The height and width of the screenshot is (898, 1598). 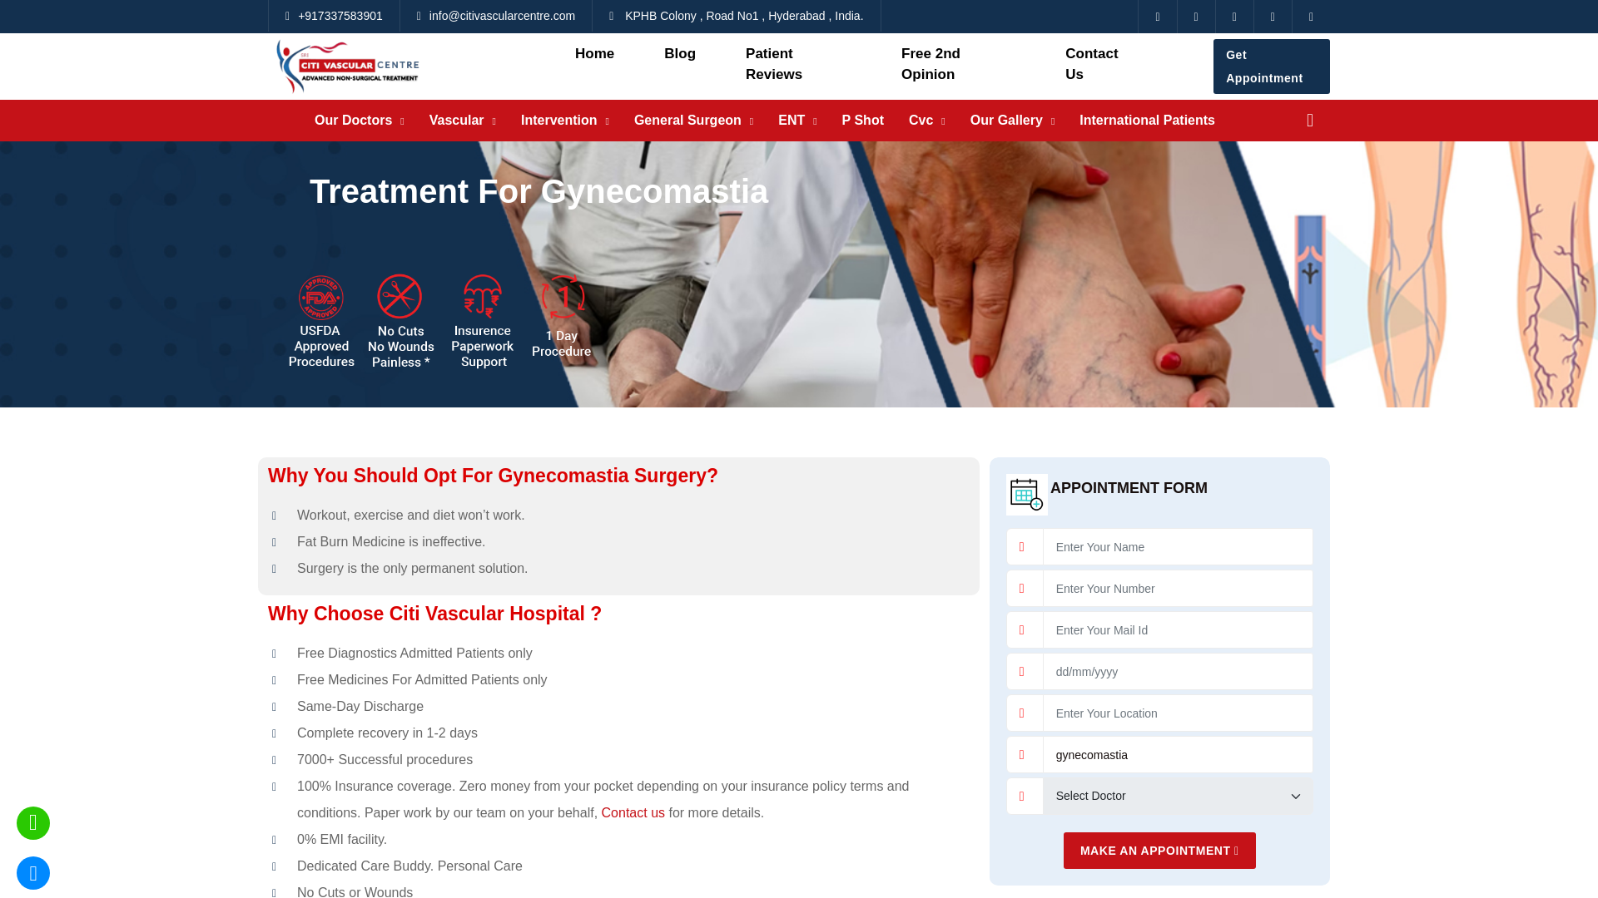 I want to click on Home, so click(x=608, y=55).